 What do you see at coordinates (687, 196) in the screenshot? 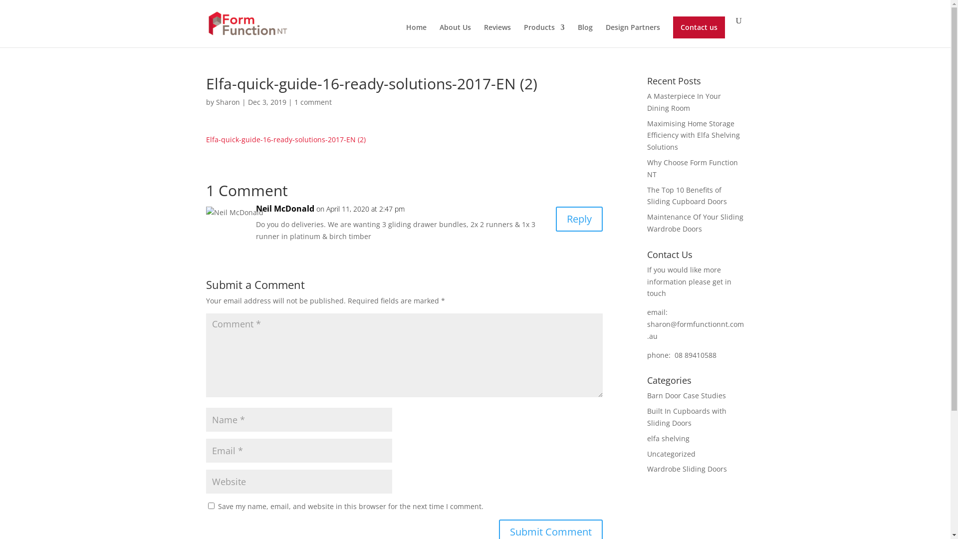
I see `The Top 10 Benefits of Sliding Cupboard Doors` at bounding box center [687, 196].